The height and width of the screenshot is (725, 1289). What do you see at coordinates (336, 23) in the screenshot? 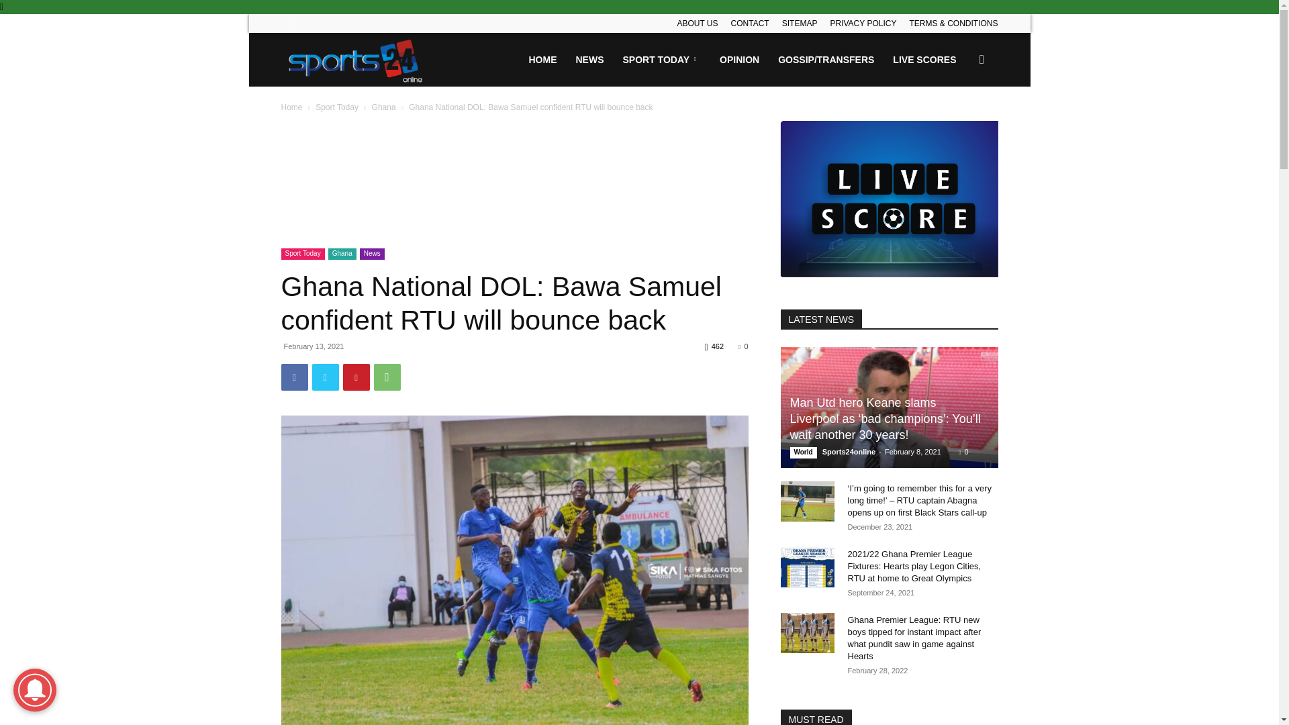
I see `Twitter` at bounding box center [336, 23].